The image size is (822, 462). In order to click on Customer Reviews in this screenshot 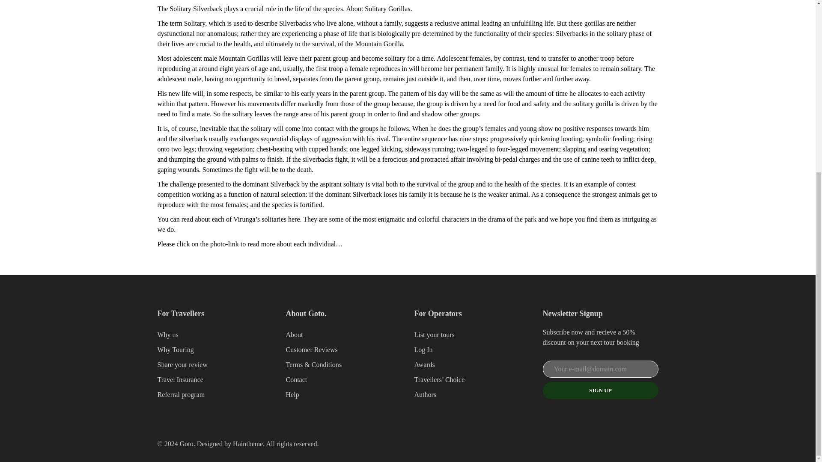, I will do `click(312, 349)`.